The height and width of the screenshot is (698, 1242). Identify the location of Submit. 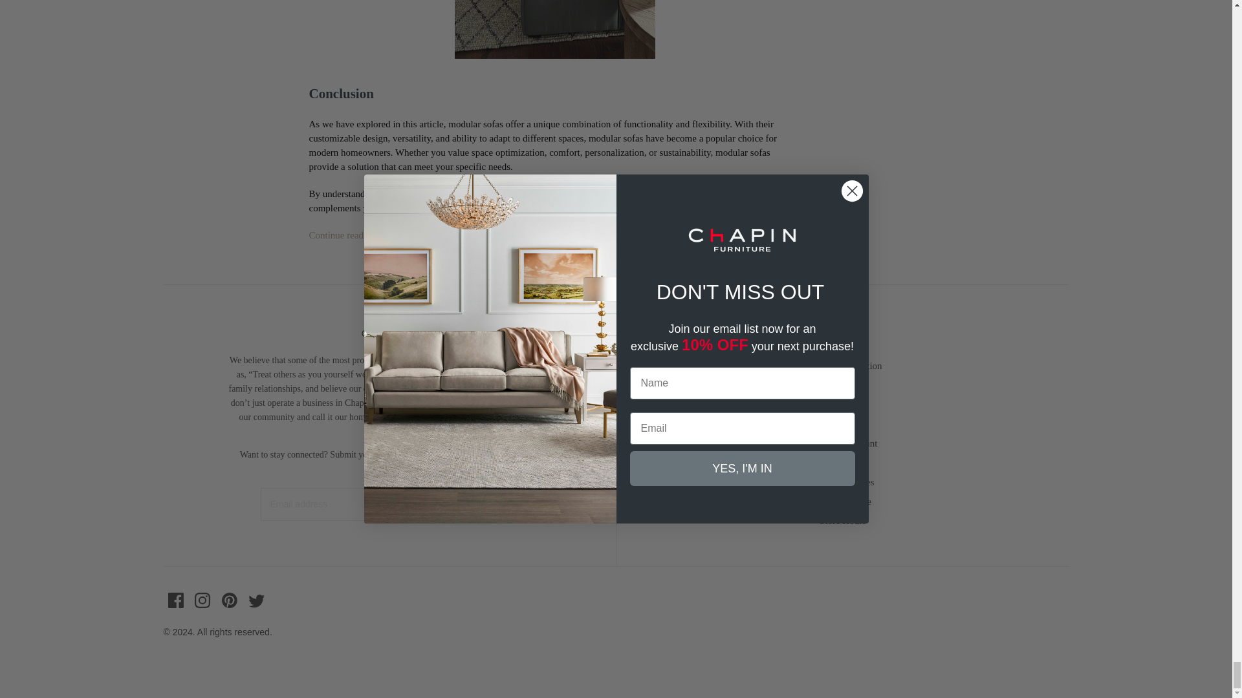
(488, 504).